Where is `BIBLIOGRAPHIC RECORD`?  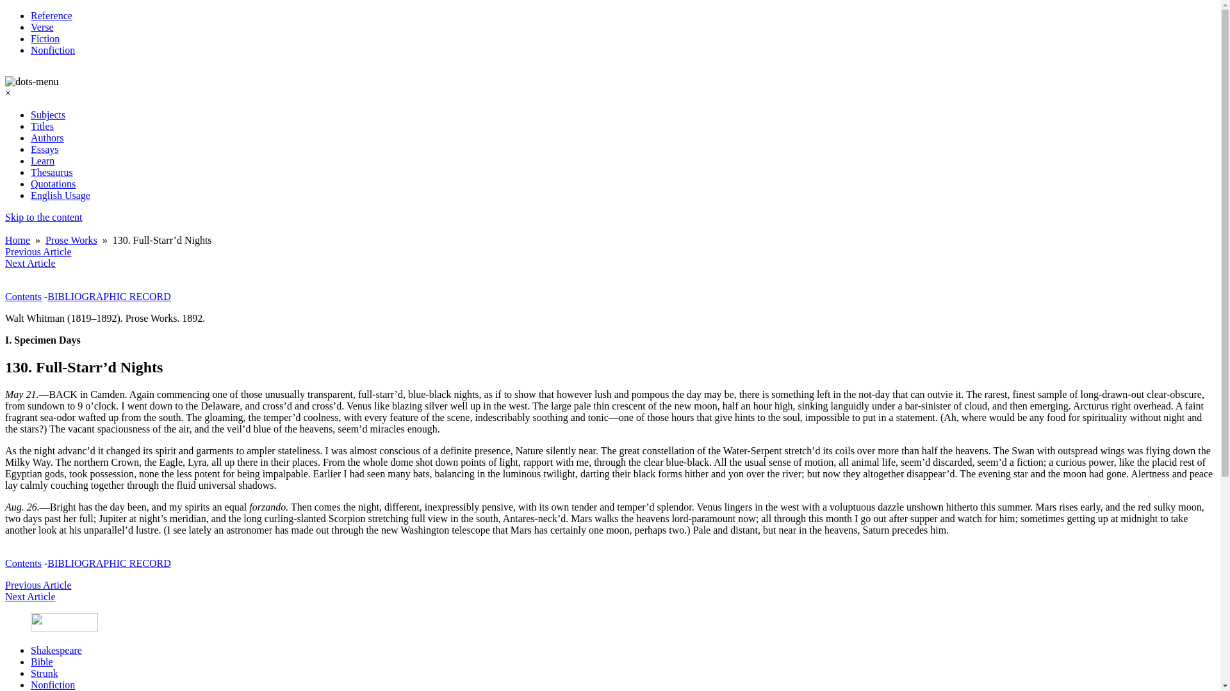 BIBLIOGRAPHIC RECORD is located at coordinates (109, 296).